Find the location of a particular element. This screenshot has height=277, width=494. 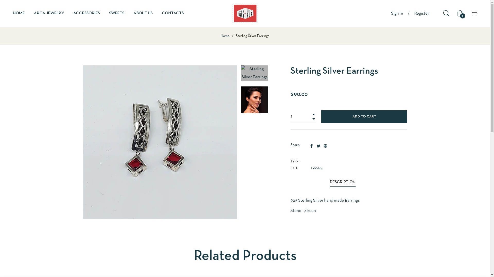

SWEETS is located at coordinates (117, 13).